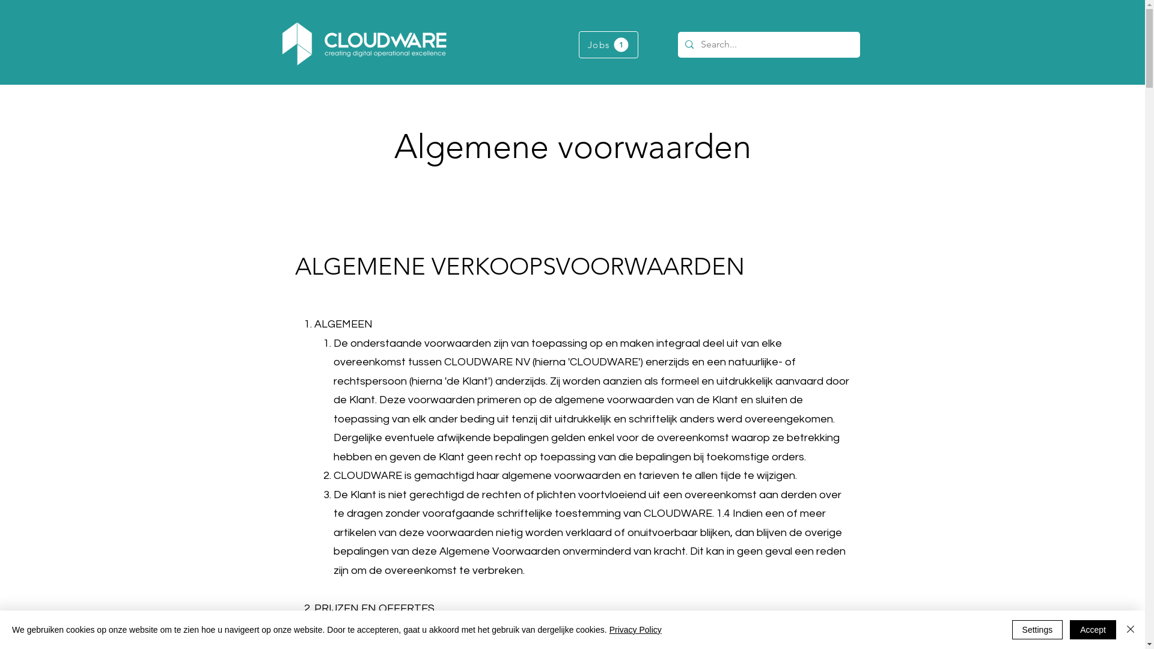  I want to click on Banner-Cloudware-Wit.png, so click(364, 44).